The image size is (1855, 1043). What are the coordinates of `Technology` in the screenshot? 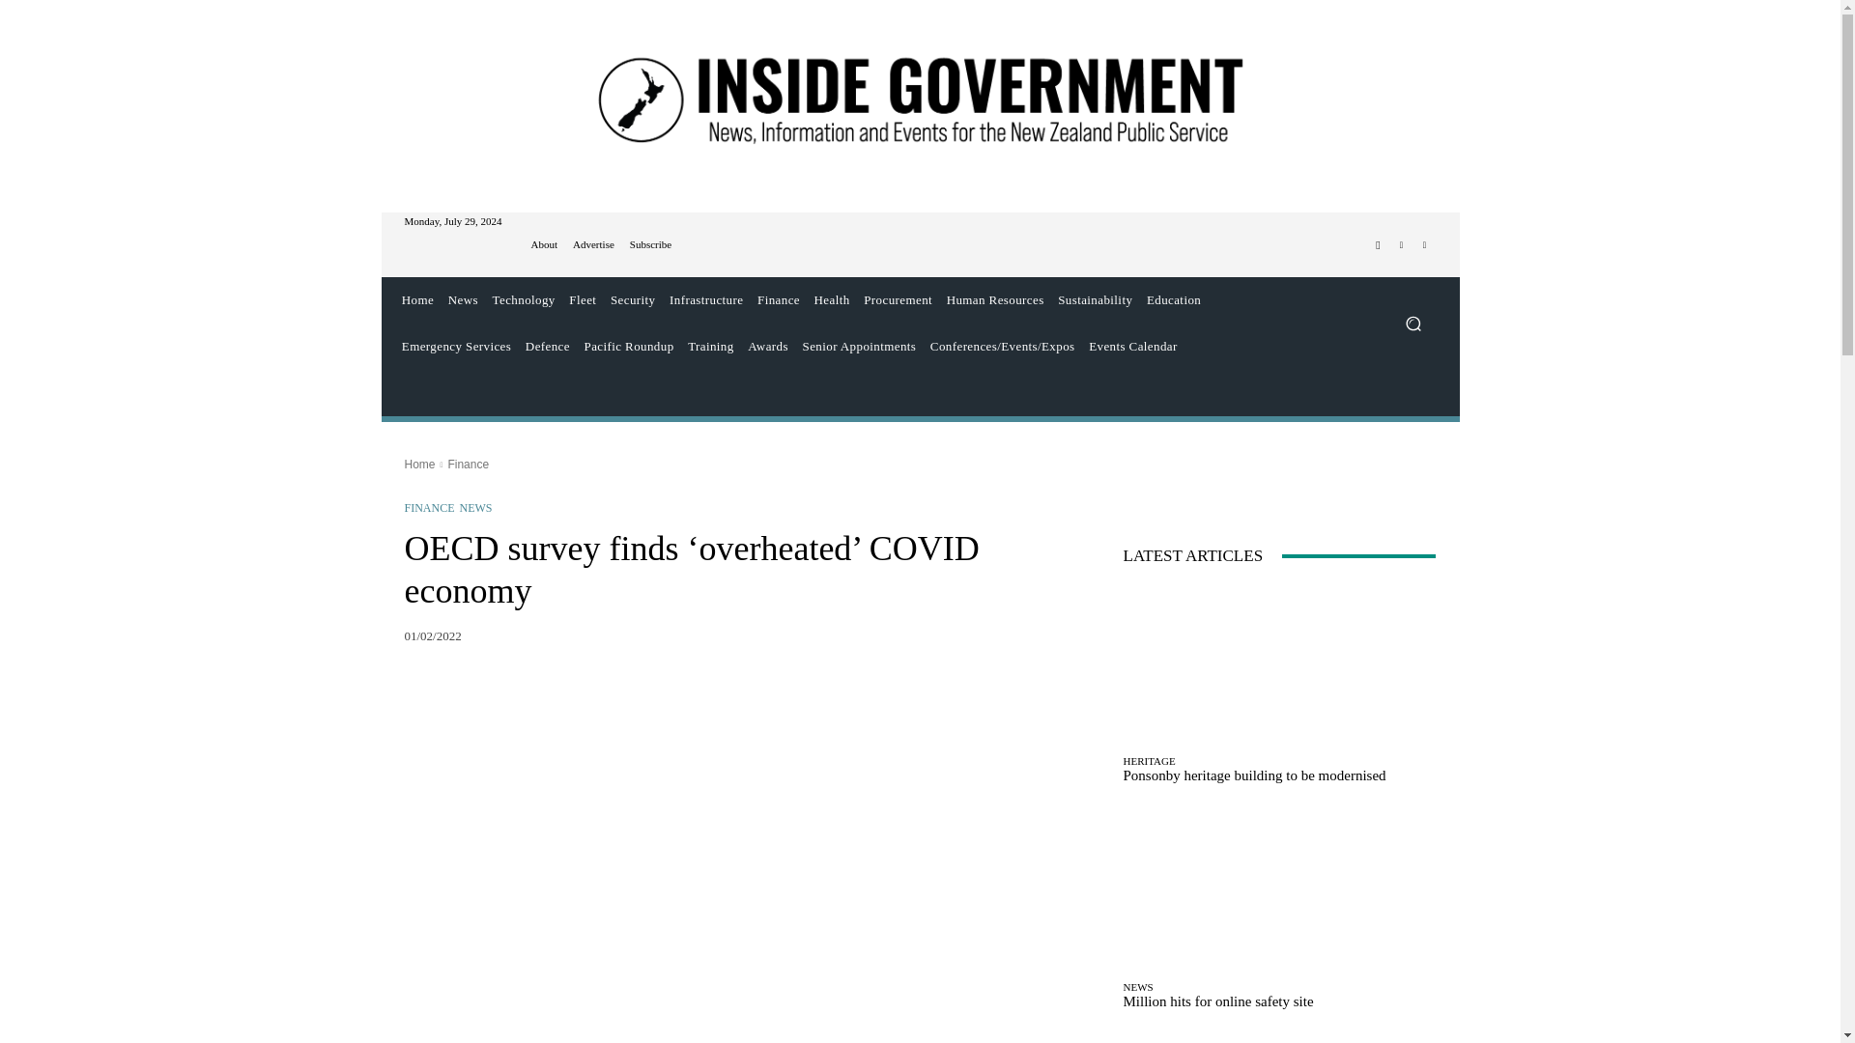 It's located at (523, 299).